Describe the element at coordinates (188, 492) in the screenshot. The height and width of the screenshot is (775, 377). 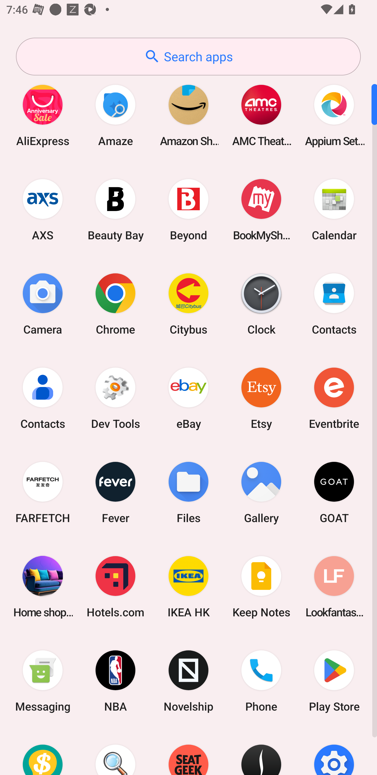
I see `Files` at that location.